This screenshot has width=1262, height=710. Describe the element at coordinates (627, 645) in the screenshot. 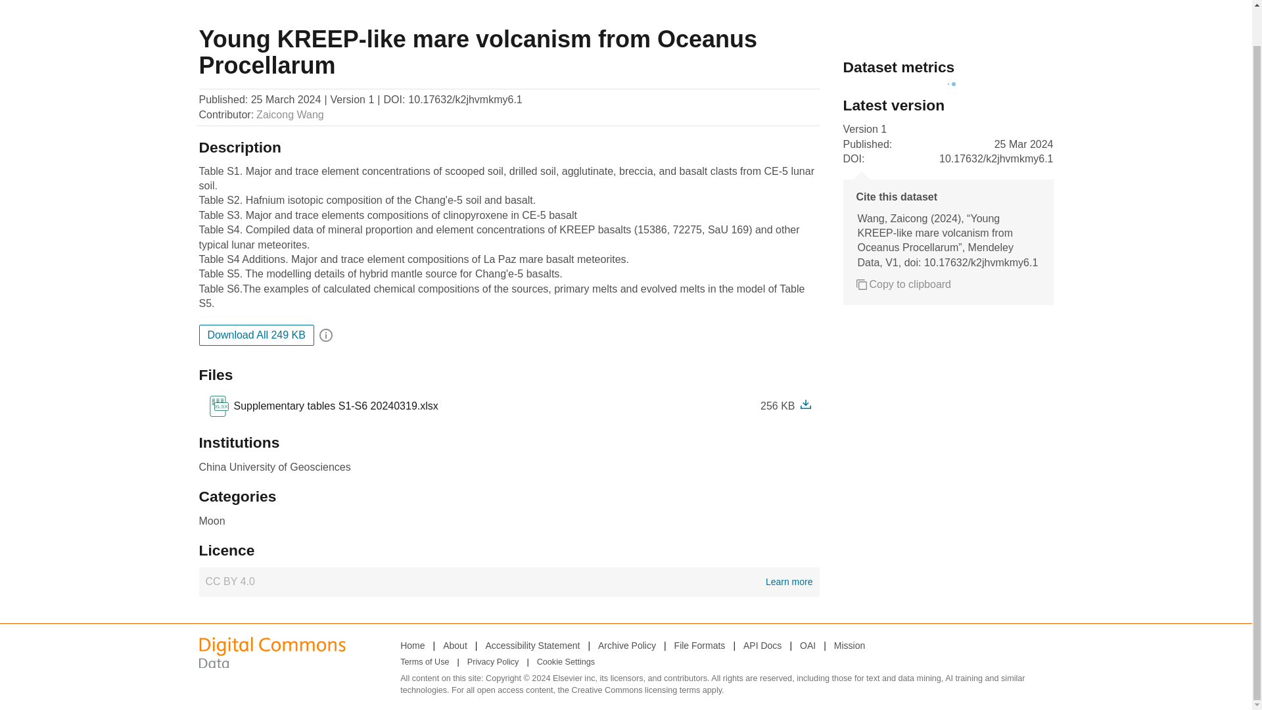

I see `Archive Policy` at that location.